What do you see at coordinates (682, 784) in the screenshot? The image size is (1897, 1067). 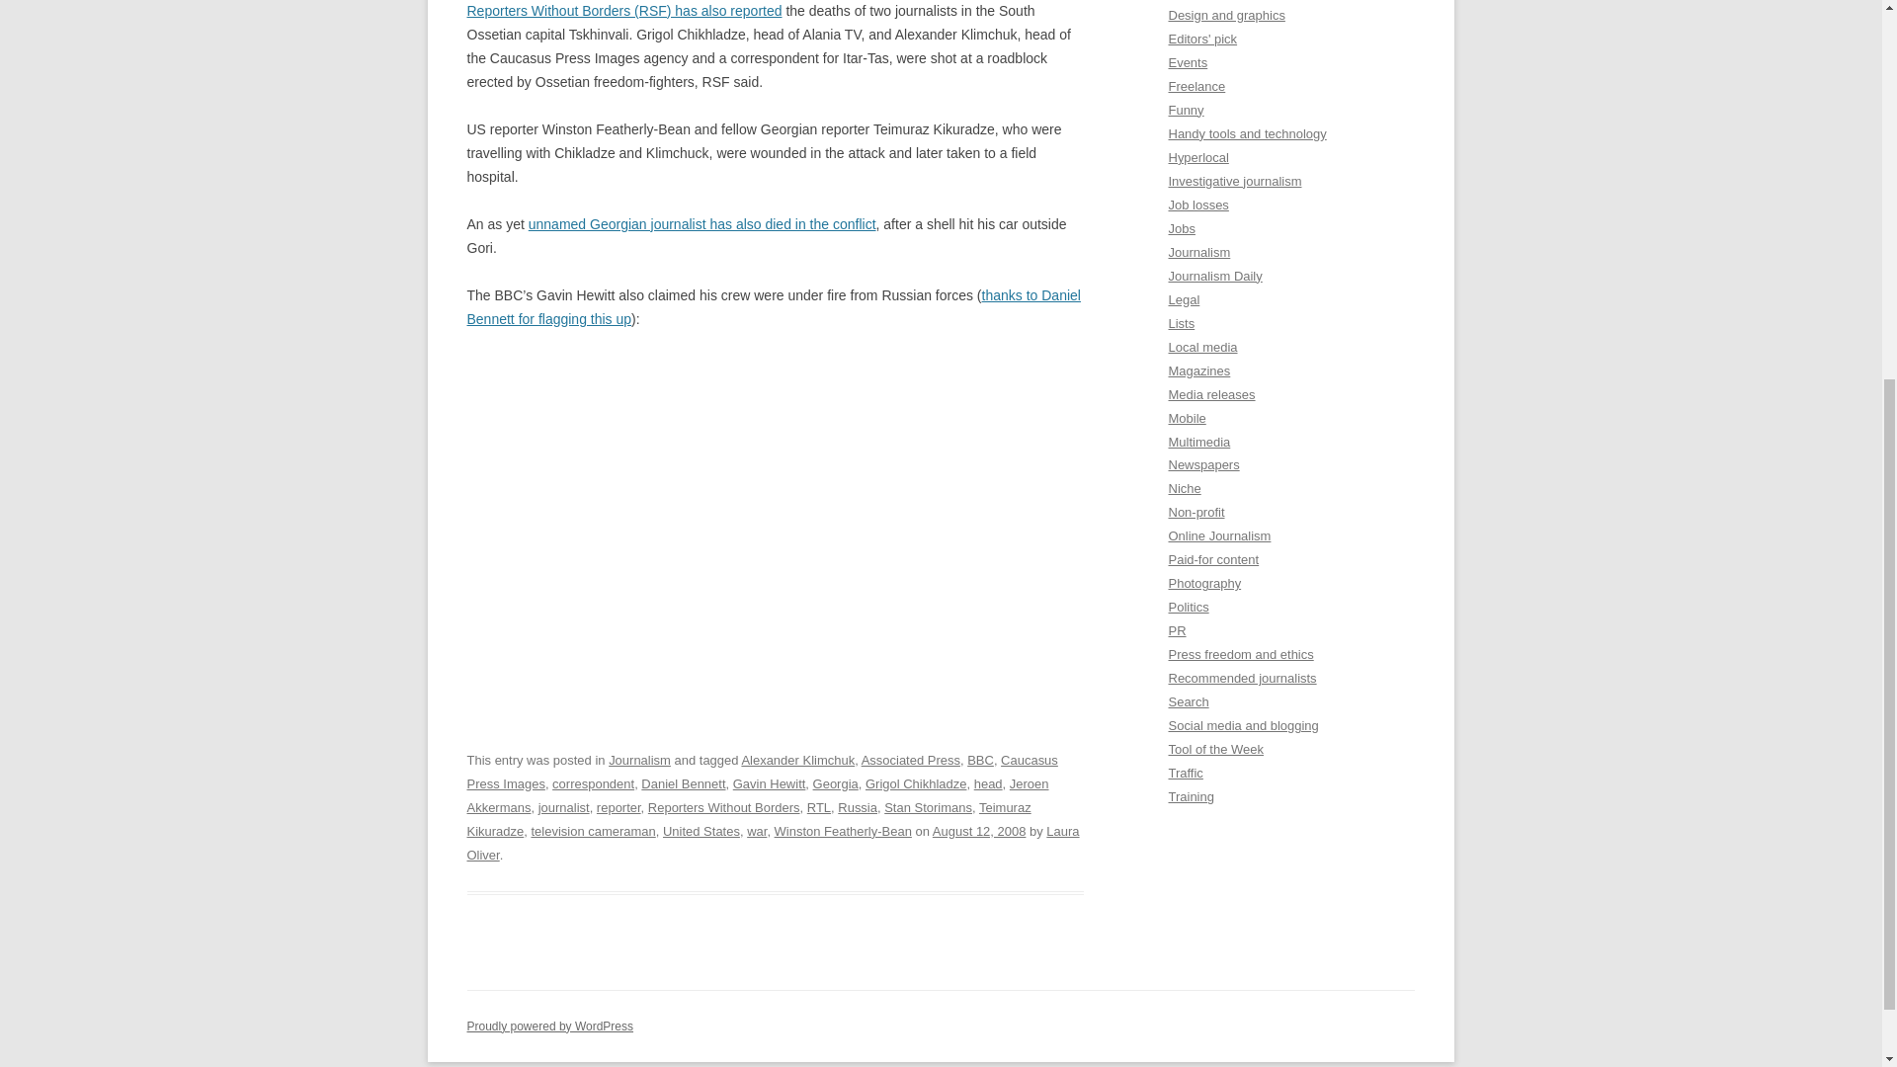 I see `Daniel Bennett` at bounding box center [682, 784].